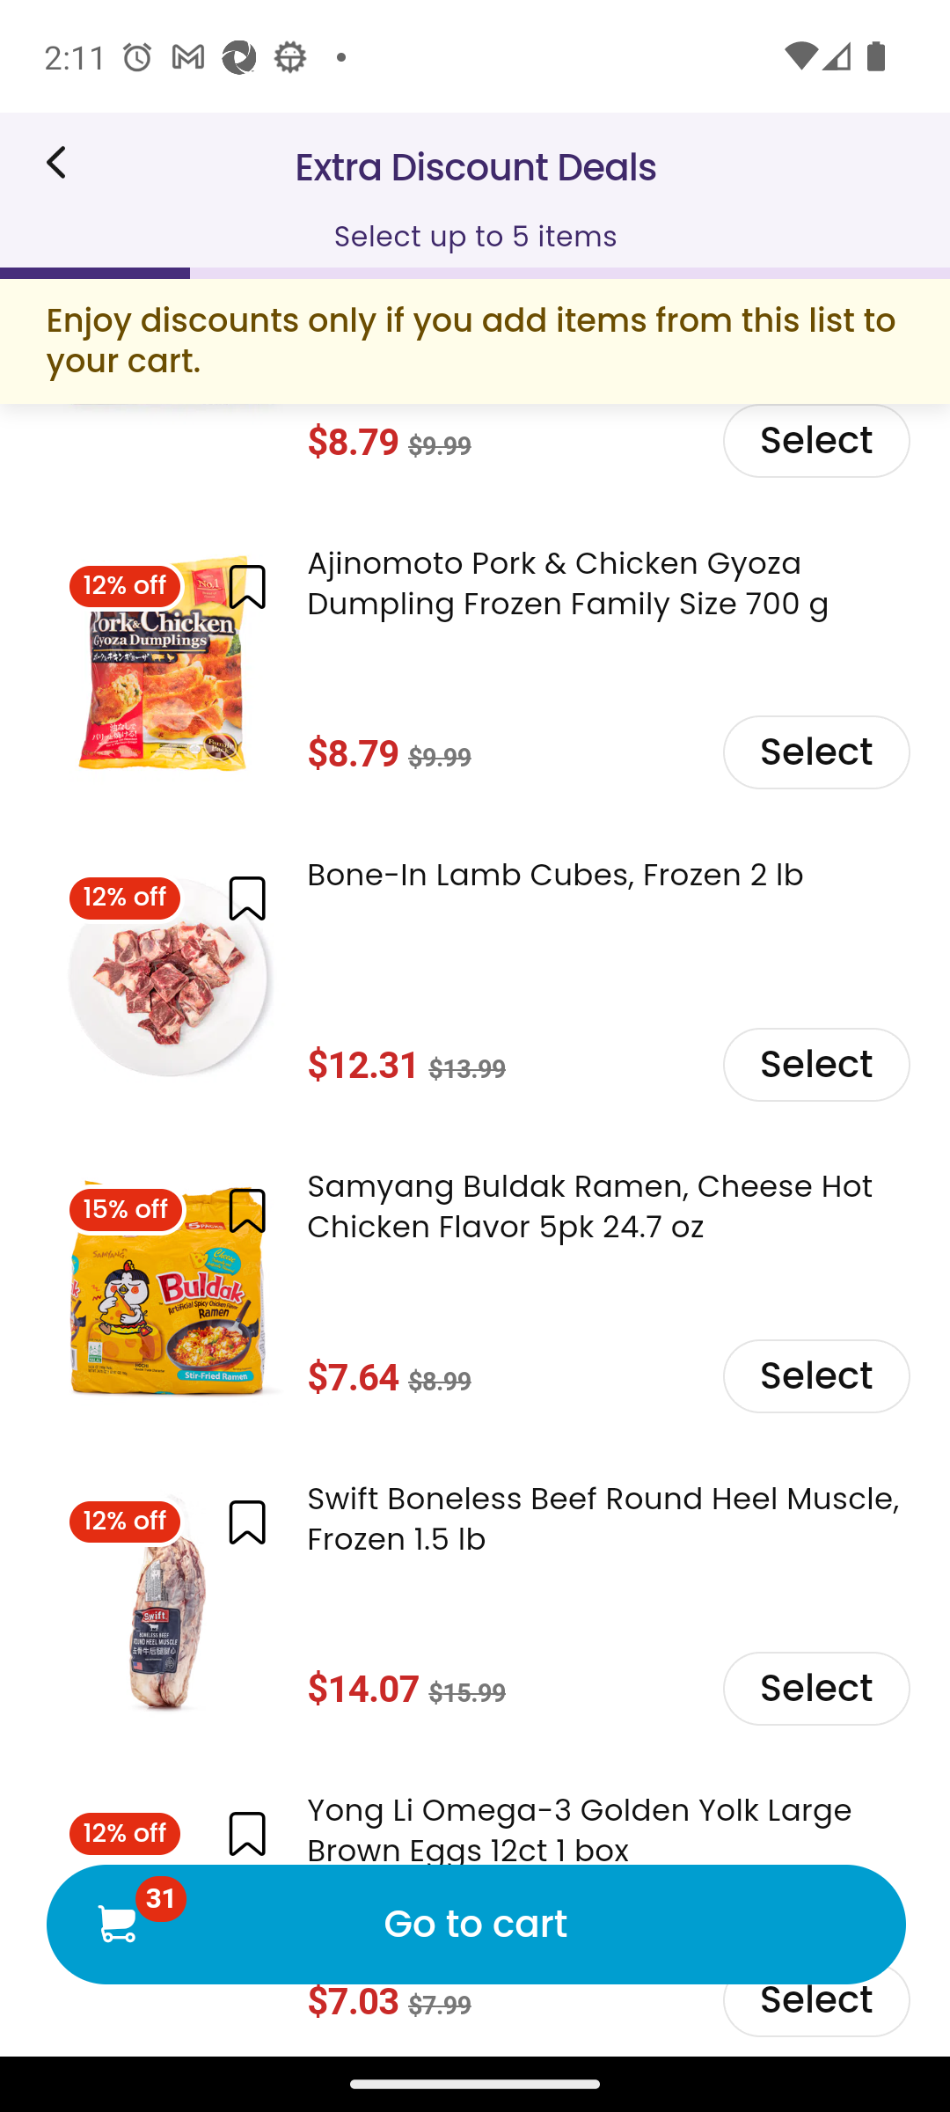  Describe the element at coordinates (815, 1999) in the screenshot. I see `Select` at that location.